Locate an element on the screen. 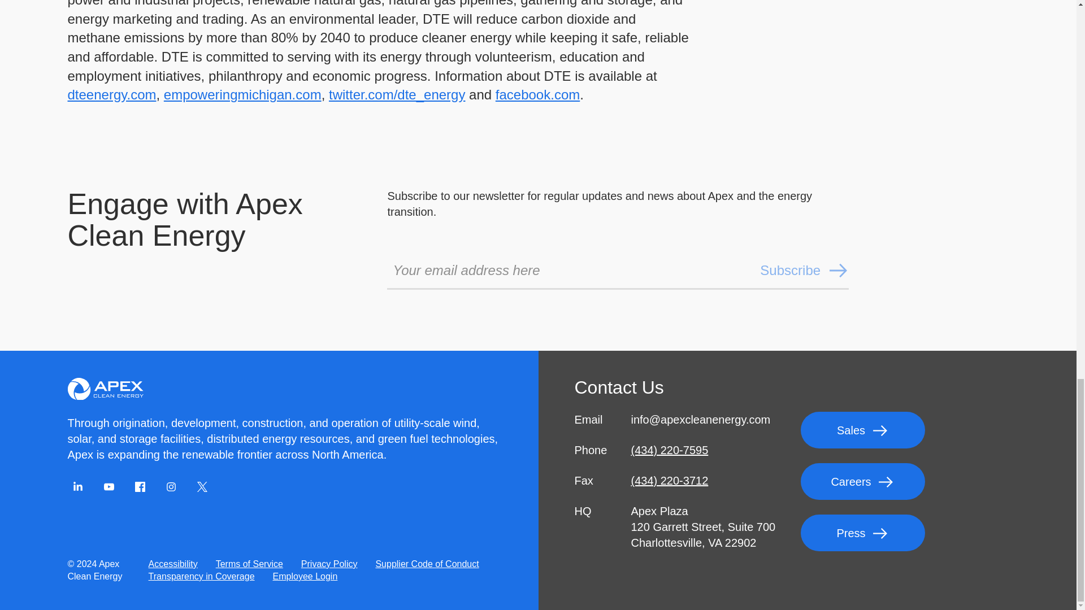 The width and height of the screenshot is (1085, 610). Connect on Twitter is located at coordinates (201, 487).